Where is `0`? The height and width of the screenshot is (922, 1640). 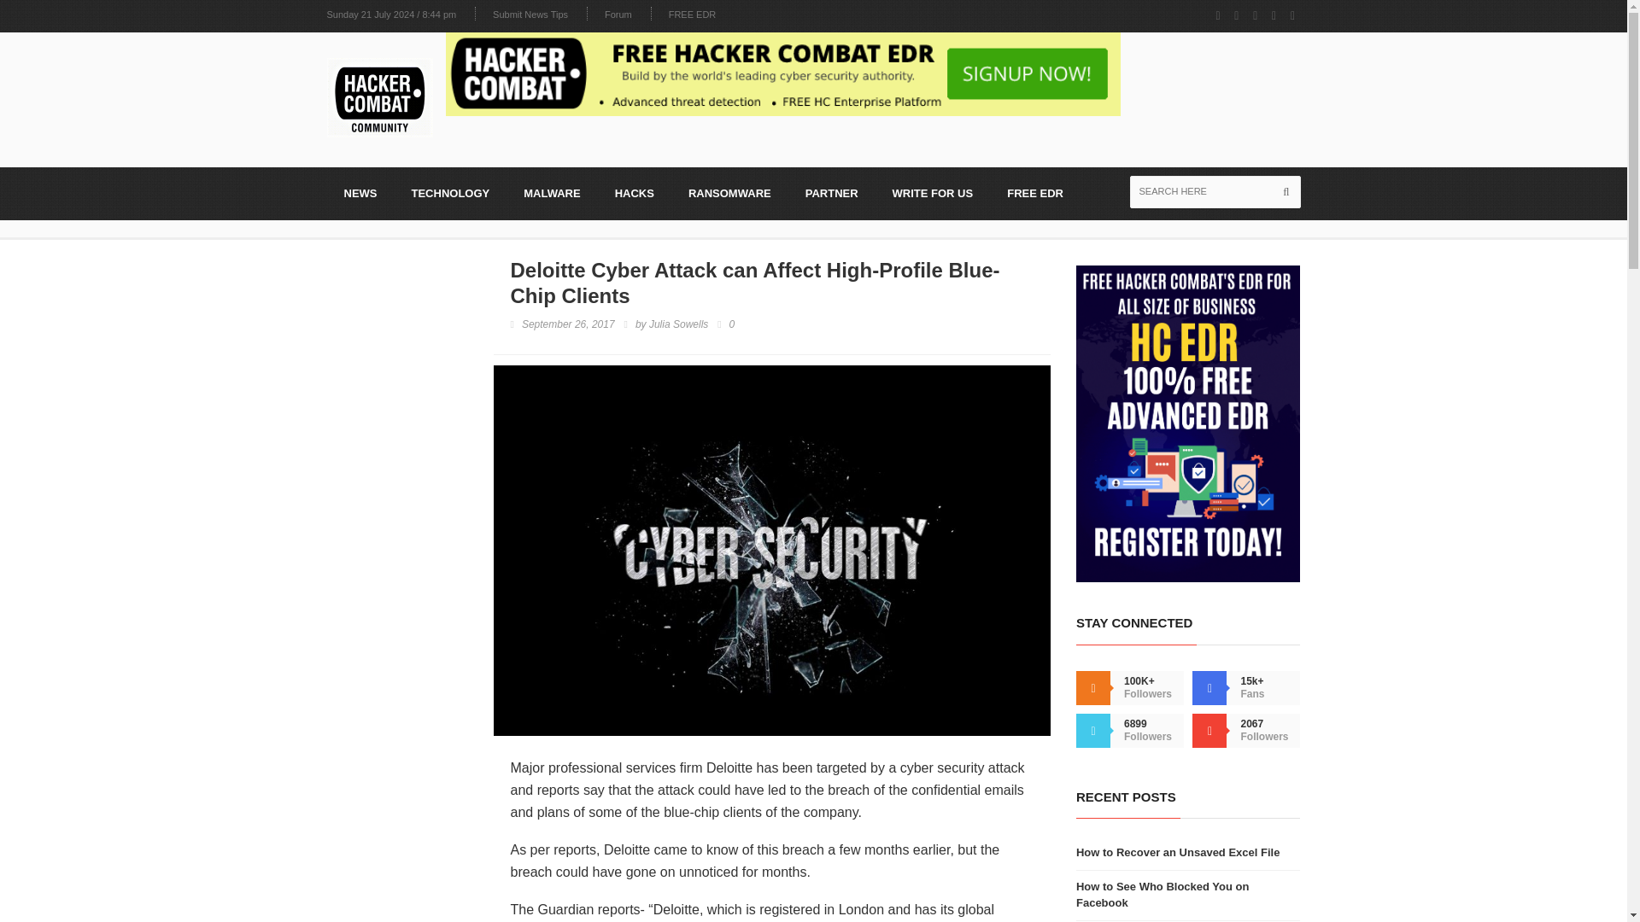
0 is located at coordinates (726, 324).